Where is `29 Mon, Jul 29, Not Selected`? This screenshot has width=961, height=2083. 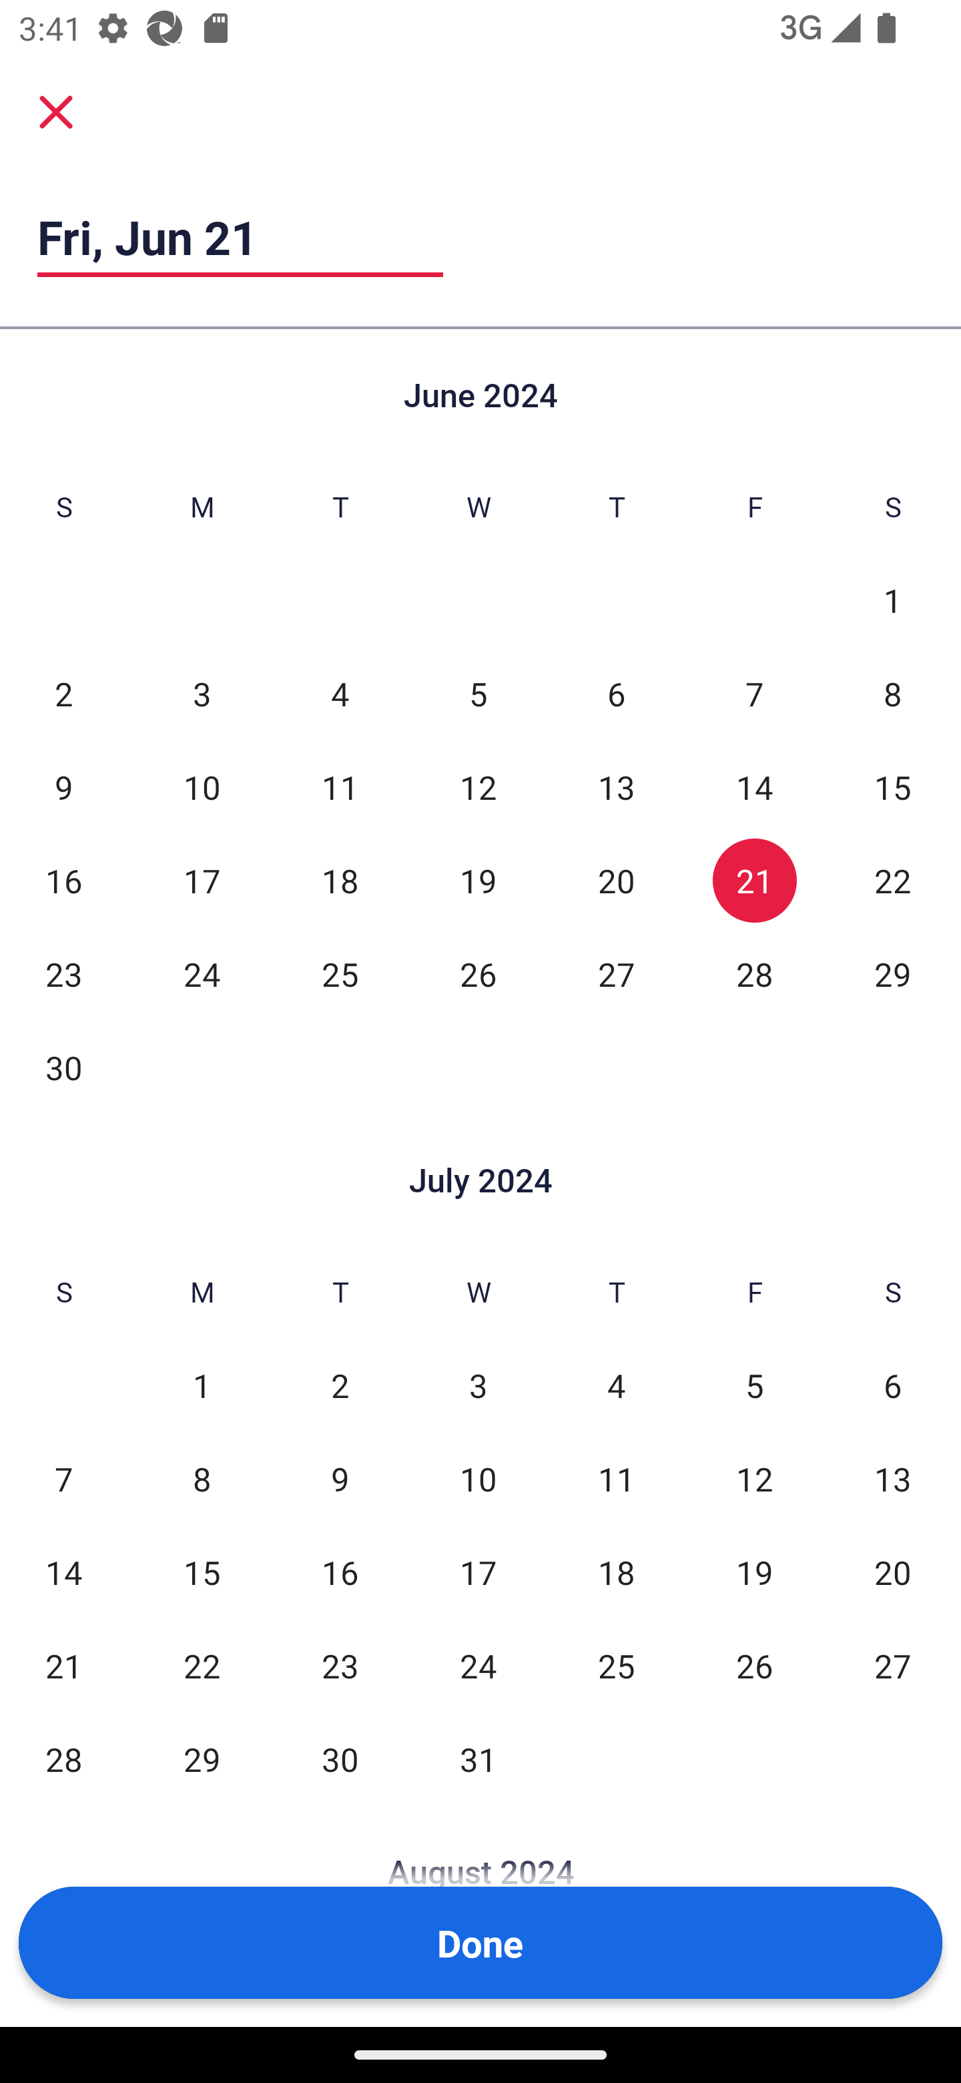
29 Mon, Jul 29, Not Selected is located at coordinates (202, 1759).